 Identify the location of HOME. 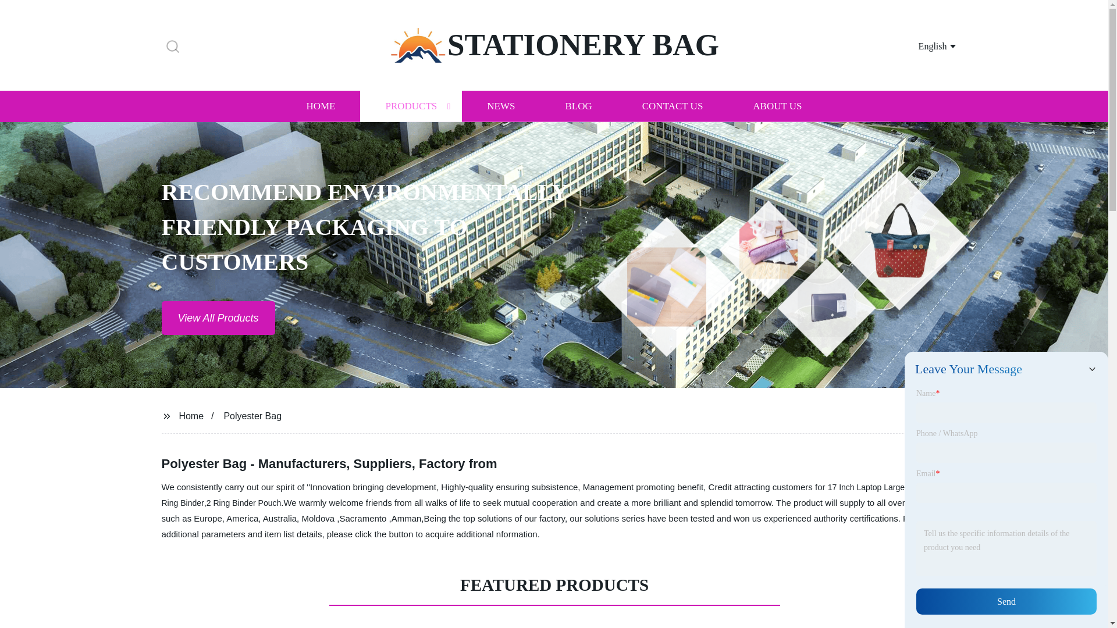
(320, 106).